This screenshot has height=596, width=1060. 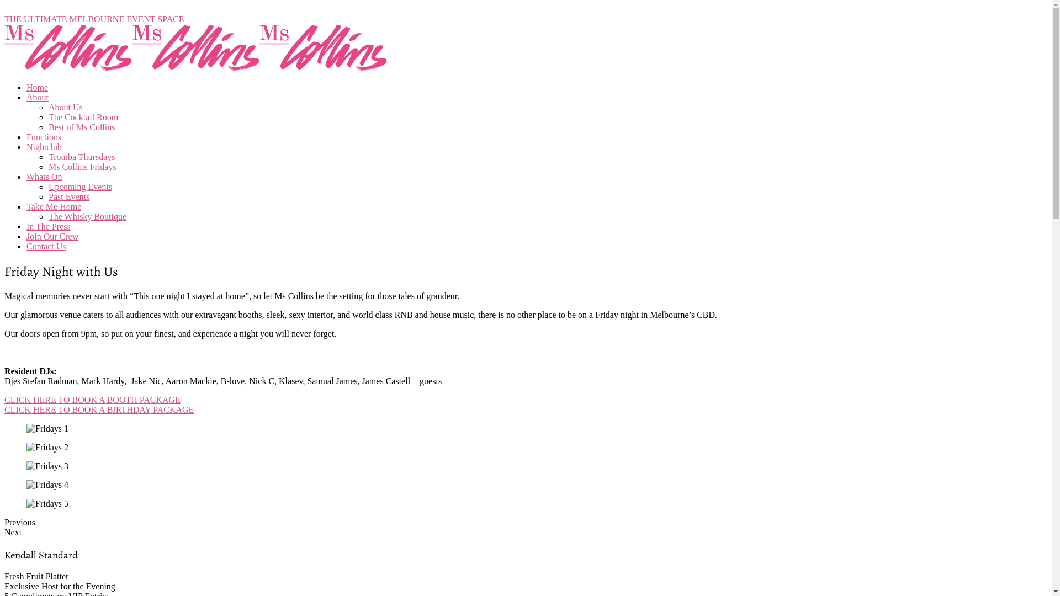 What do you see at coordinates (54, 206) in the screenshot?
I see `Take Me Home` at bounding box center [54, 206].